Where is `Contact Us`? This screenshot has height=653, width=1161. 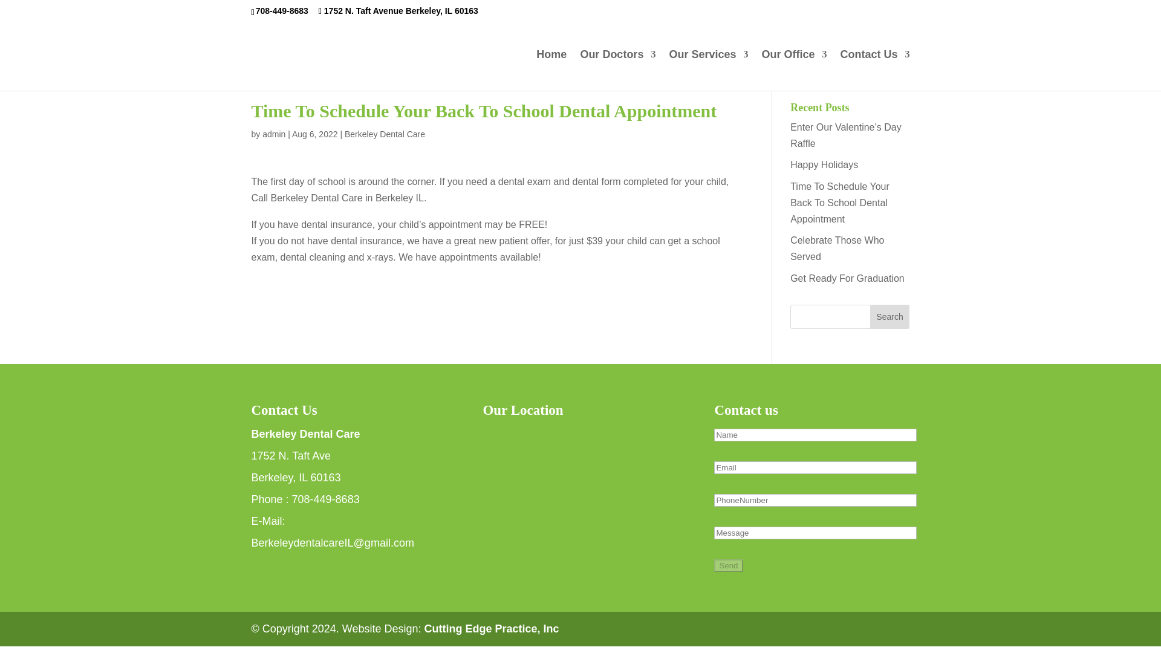 Contact Us is located at coordinates (874, 70).